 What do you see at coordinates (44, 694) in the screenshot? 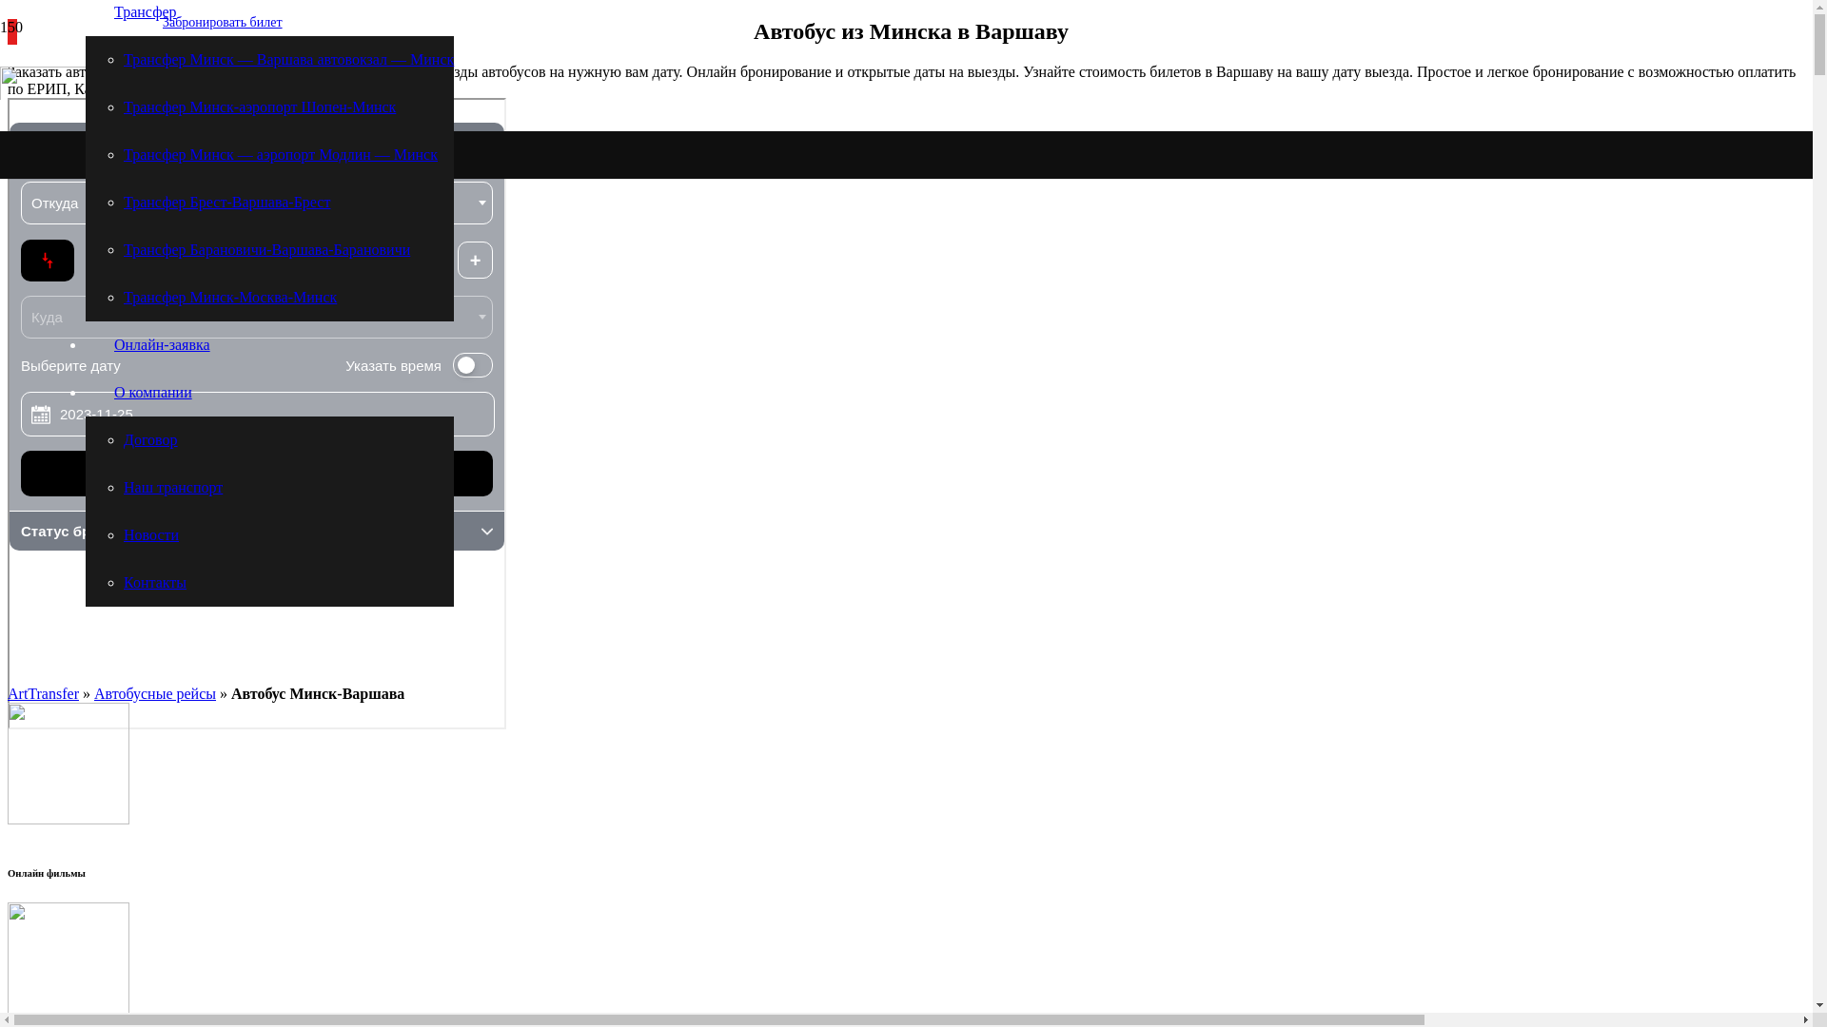
I see `ArtTransfer` at bounding box center [44, 694].